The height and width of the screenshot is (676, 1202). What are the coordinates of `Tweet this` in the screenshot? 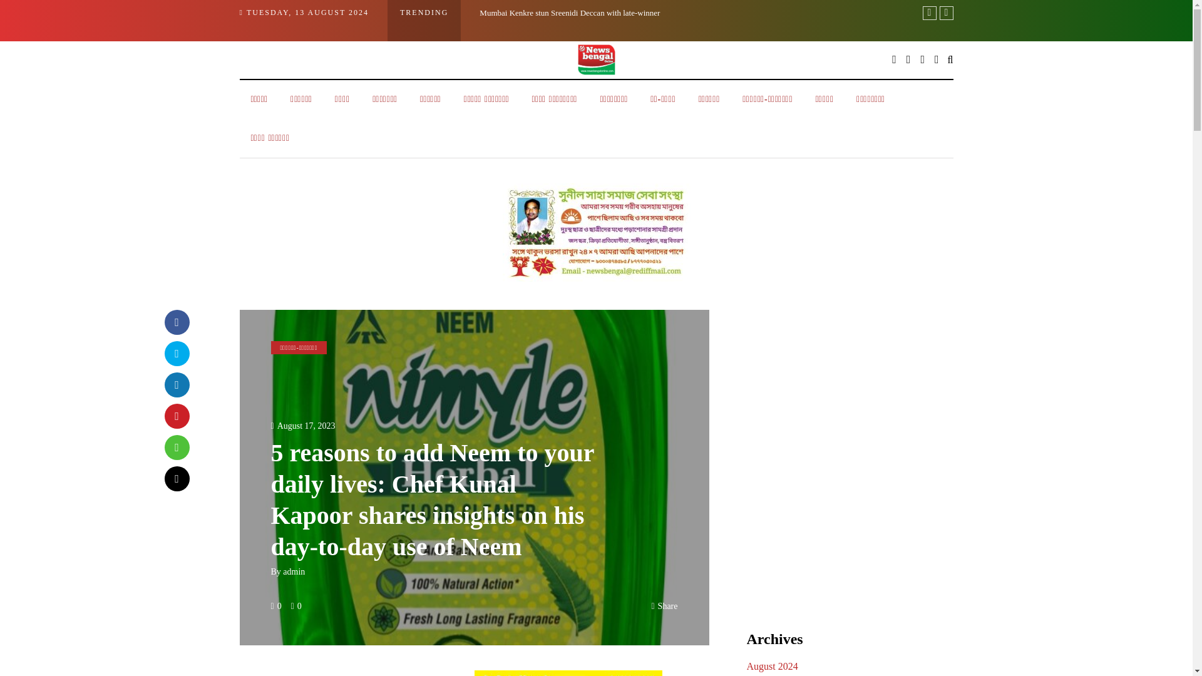 It's located at (176, 353).